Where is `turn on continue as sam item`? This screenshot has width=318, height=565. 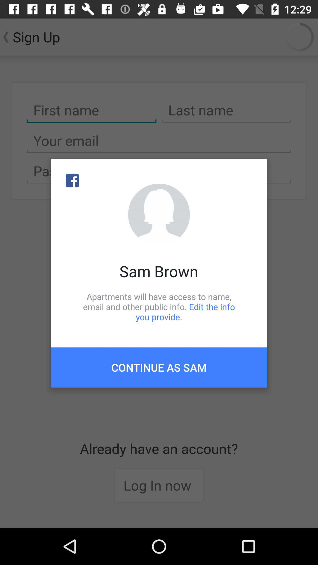
turn on continue as sam item is located at coordinates (159, 367).